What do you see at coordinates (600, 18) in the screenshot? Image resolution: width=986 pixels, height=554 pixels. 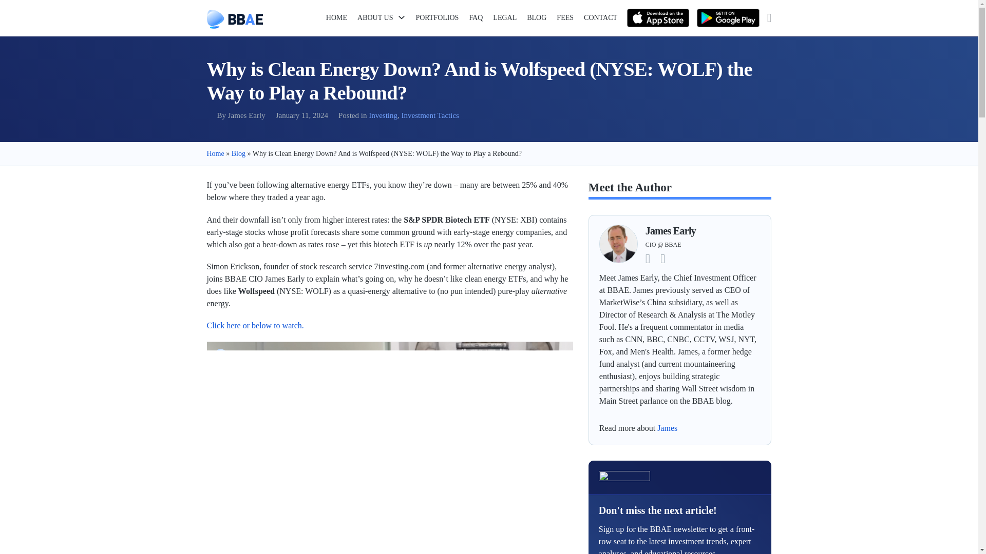 I see `CONTACT` at bounding box center [600, 18].